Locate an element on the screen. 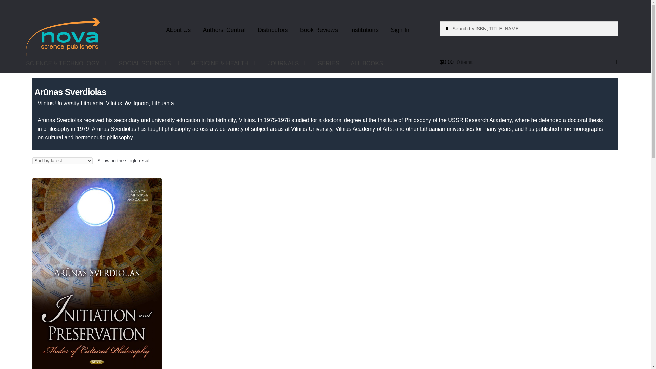  Institutions is located at coordinates (364, 30).